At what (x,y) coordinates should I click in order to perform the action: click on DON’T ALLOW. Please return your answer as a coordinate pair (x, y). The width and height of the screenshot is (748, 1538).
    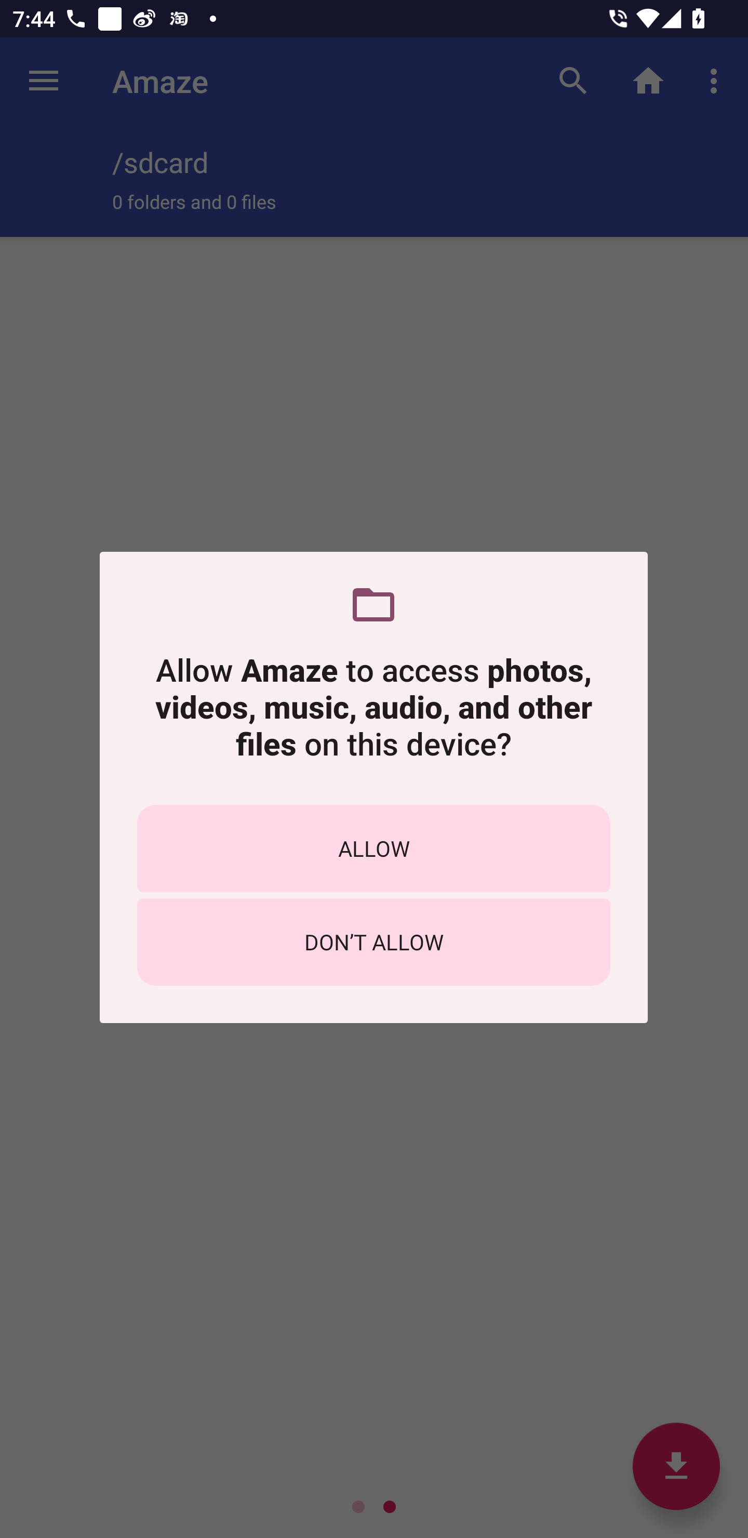
    Looking at the image, I should click on (373, 942).